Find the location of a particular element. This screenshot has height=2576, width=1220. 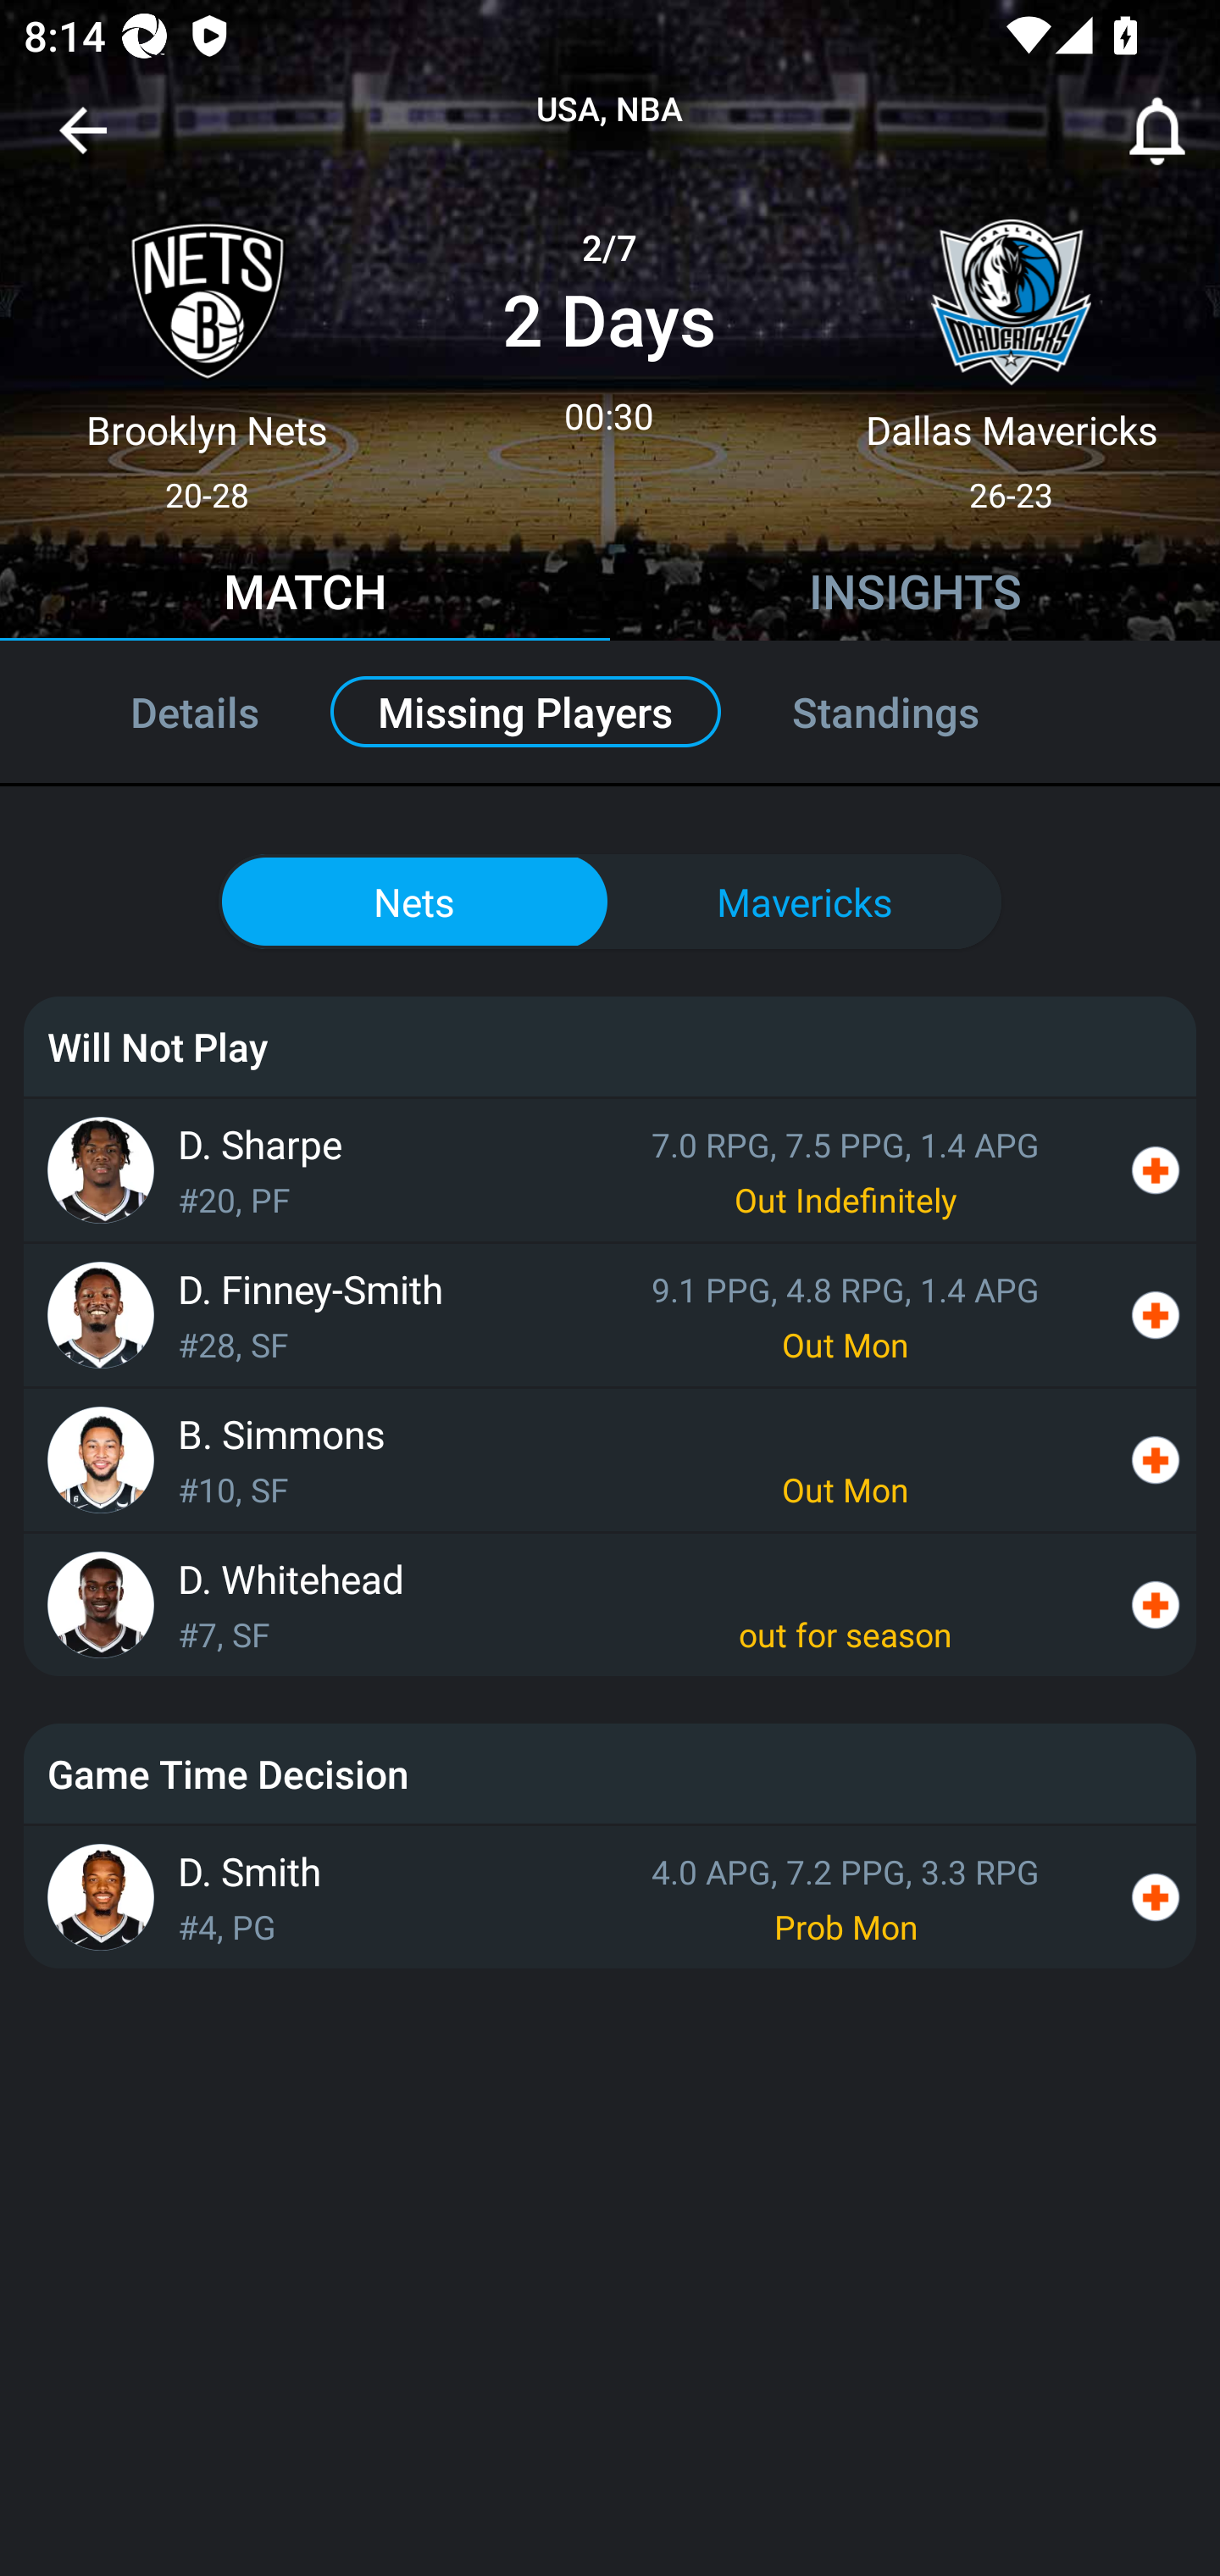

Standings is located at coordinates (922, 712).